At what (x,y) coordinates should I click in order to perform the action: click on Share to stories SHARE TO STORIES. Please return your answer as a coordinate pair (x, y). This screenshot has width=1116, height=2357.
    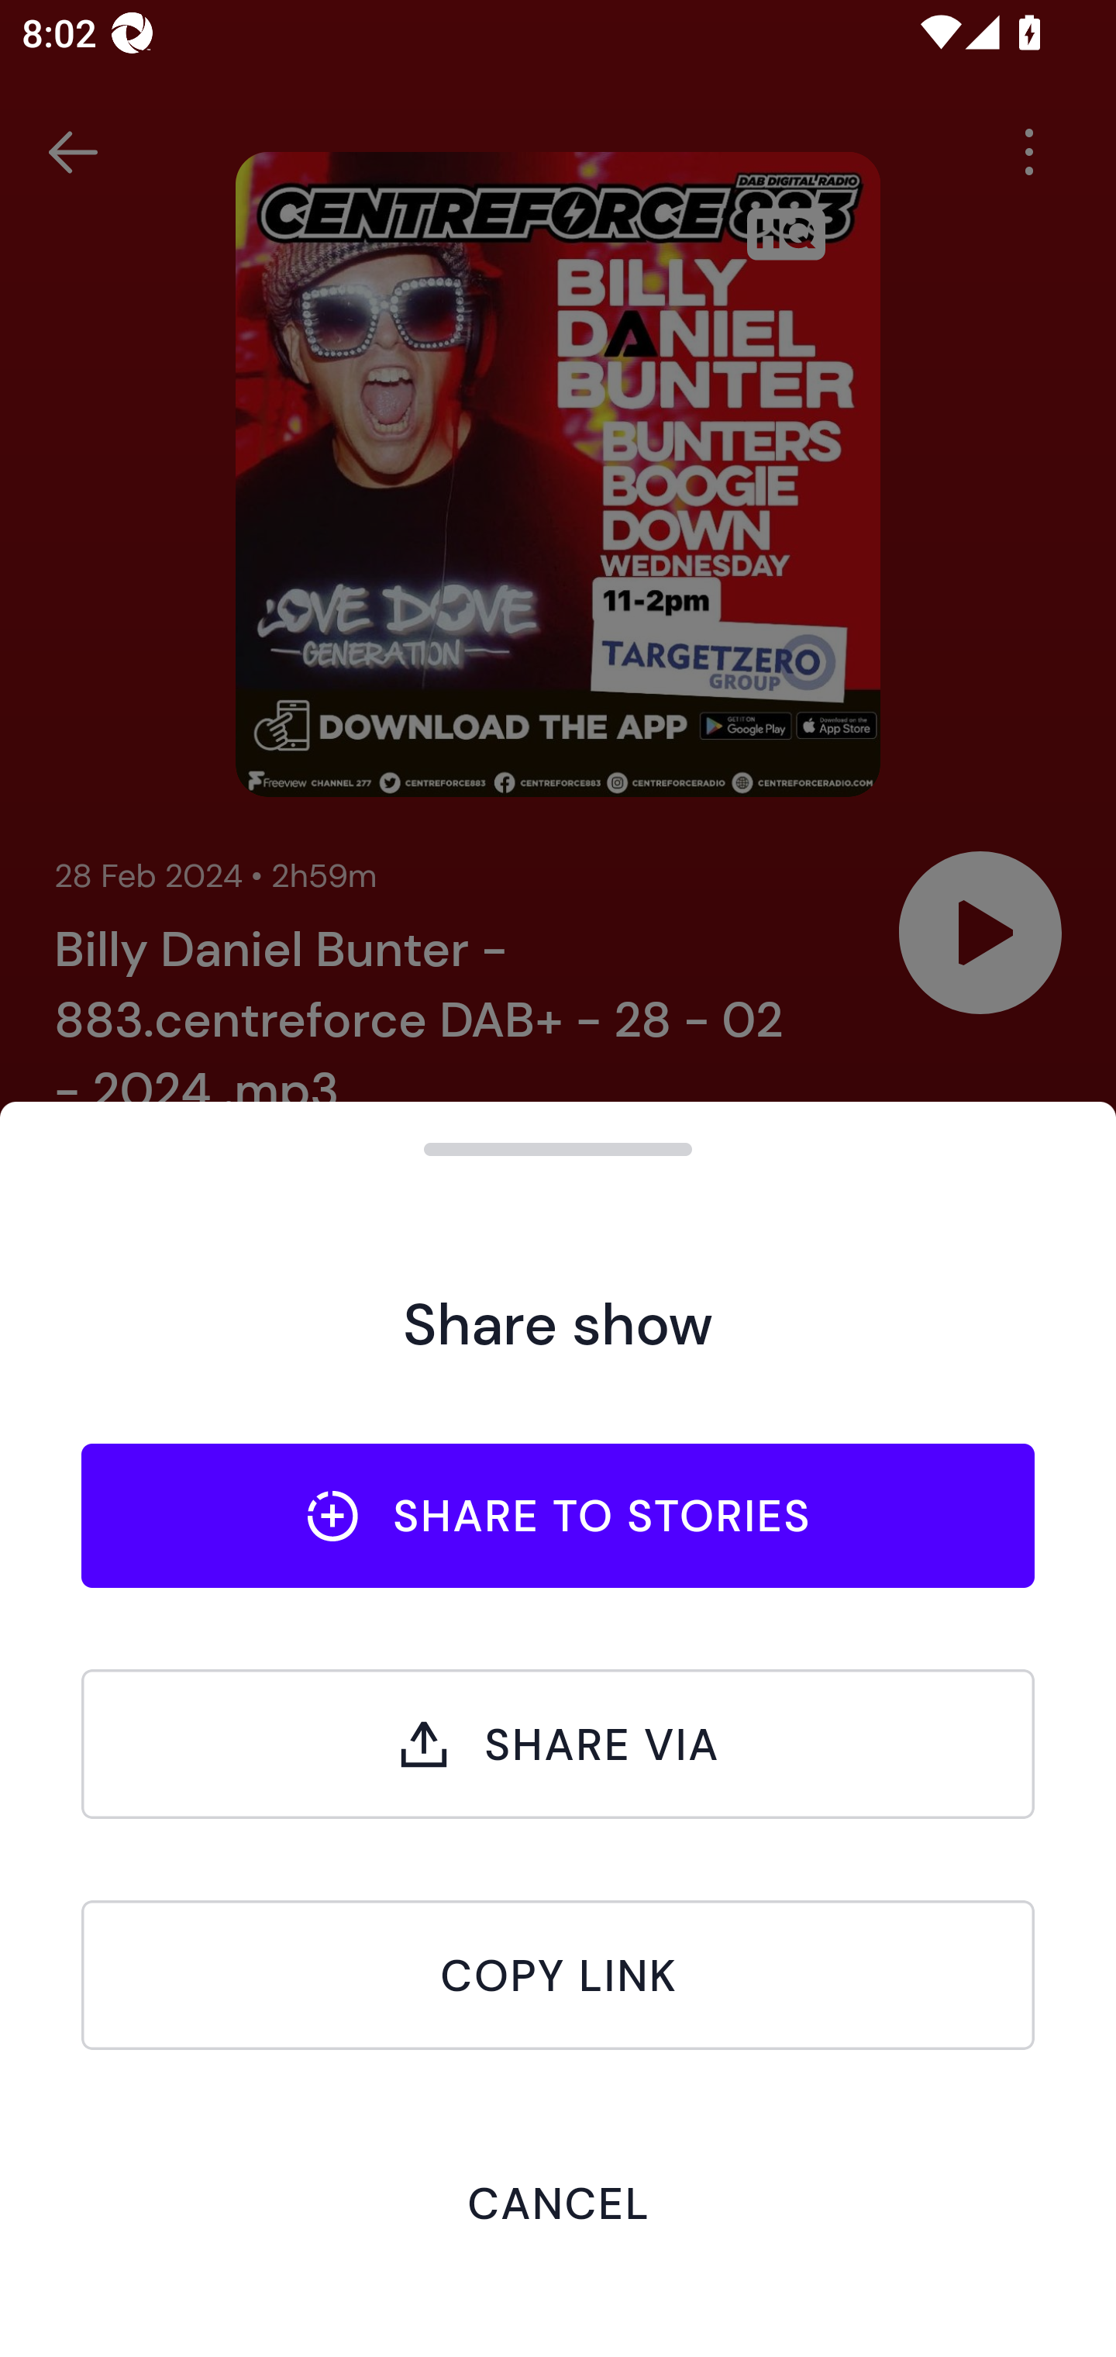
    Looking at the image, I should click on (558, 1515).